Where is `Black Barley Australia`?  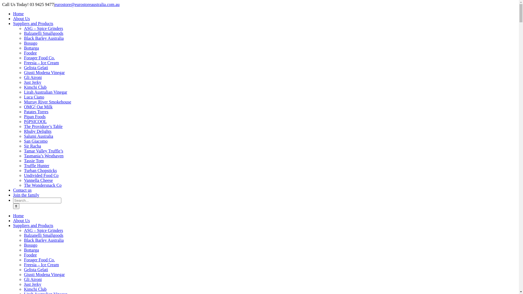
Black Barley Australia is located at coordinates (44, 38).